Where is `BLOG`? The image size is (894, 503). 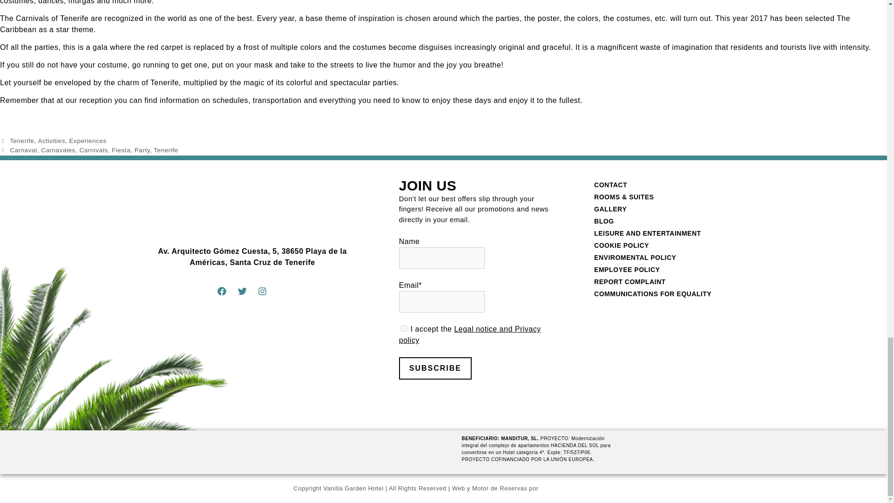
BLOG is located at coordinates (674, 221).